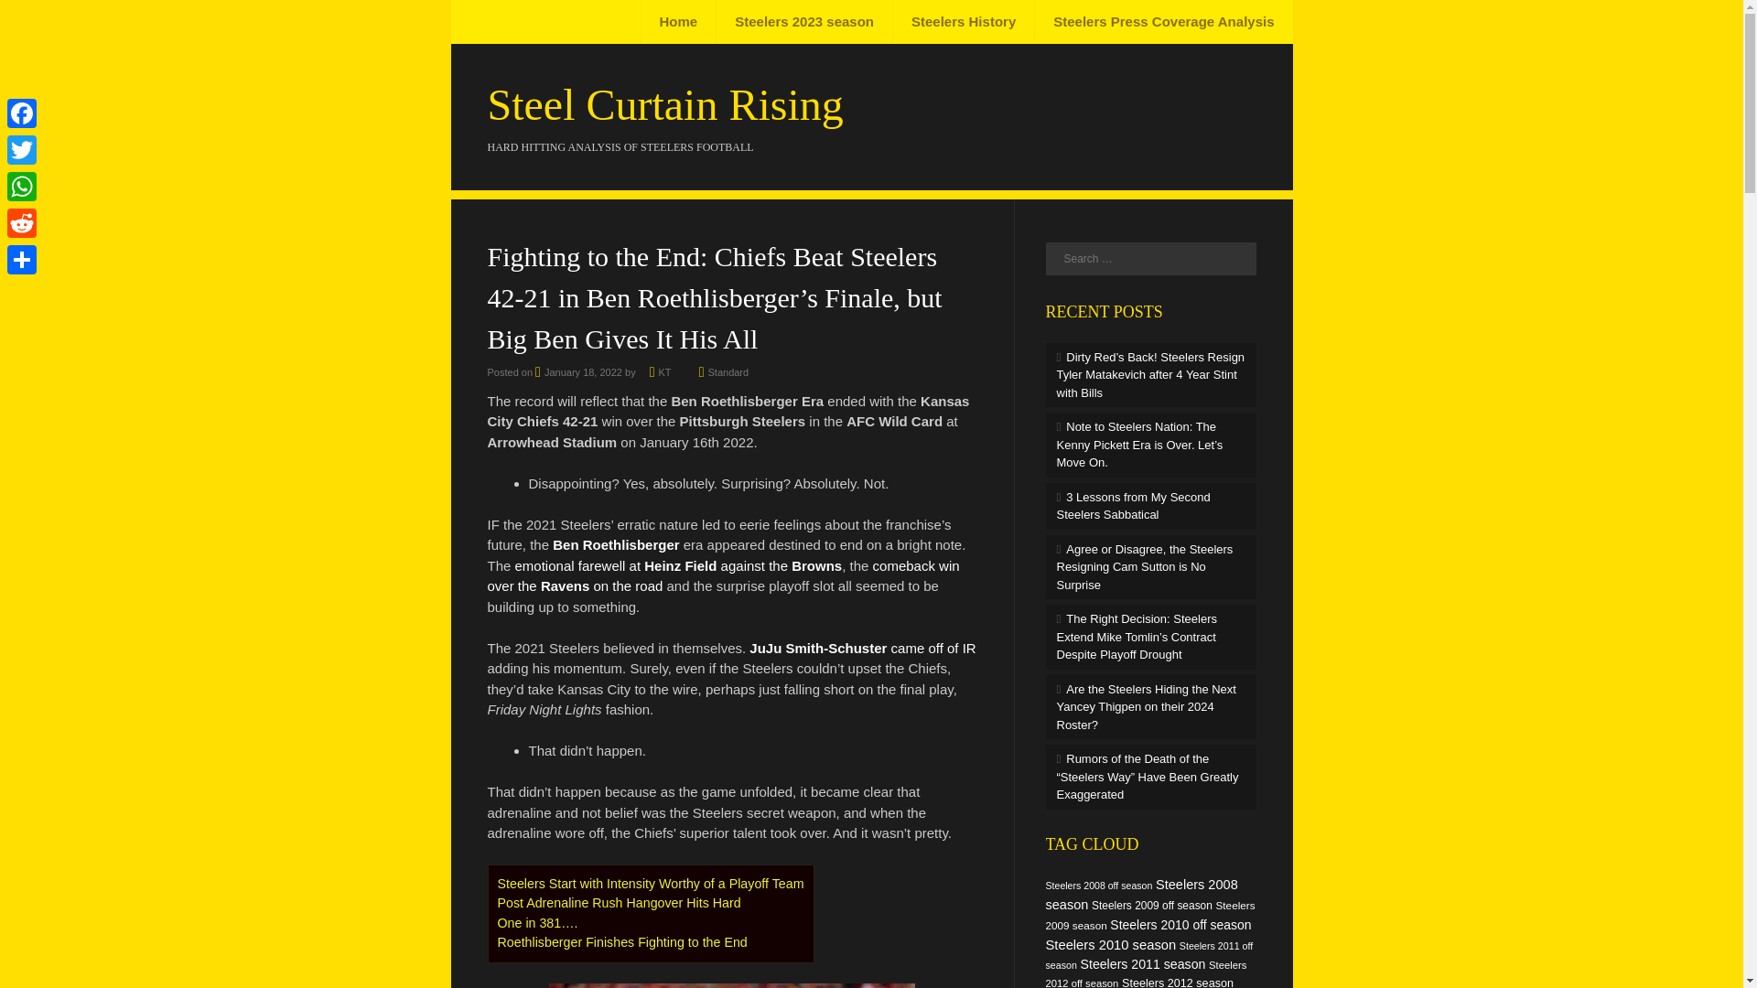 The height and width of the screenshot is (988, 1757). I want to click on 55 topics, so click(1151, 905).